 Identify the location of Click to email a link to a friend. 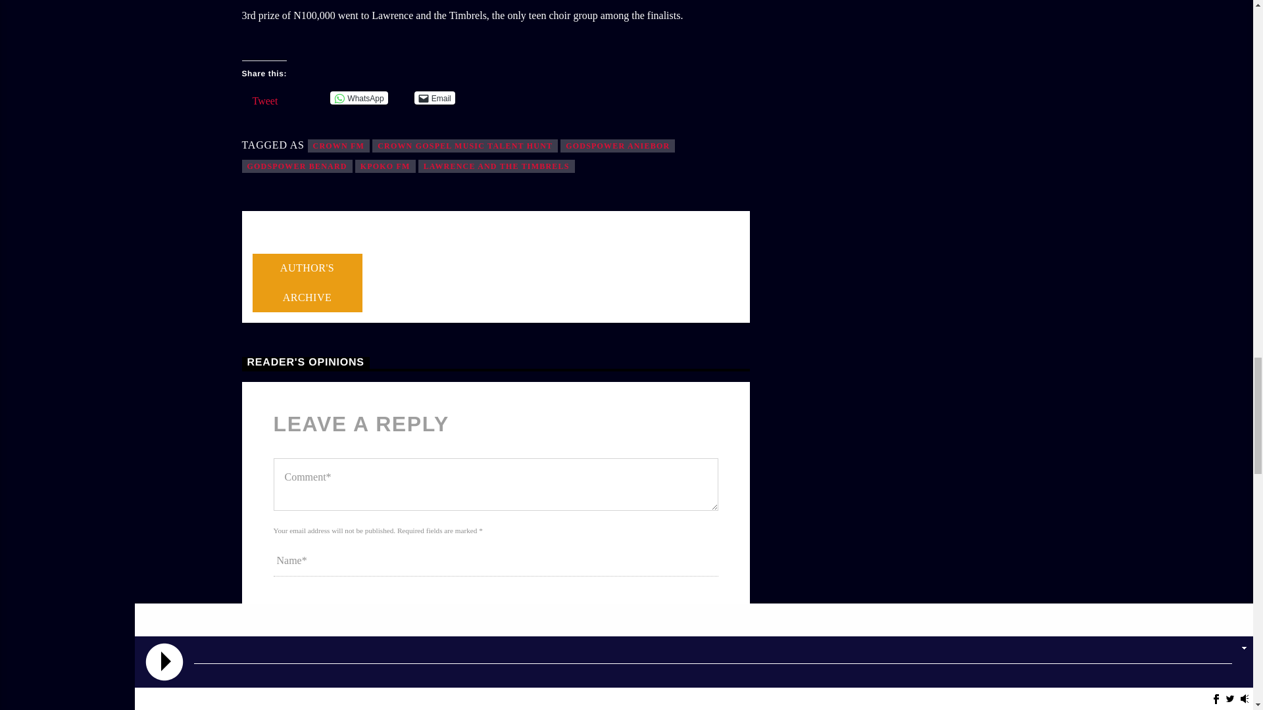
(434, 97).